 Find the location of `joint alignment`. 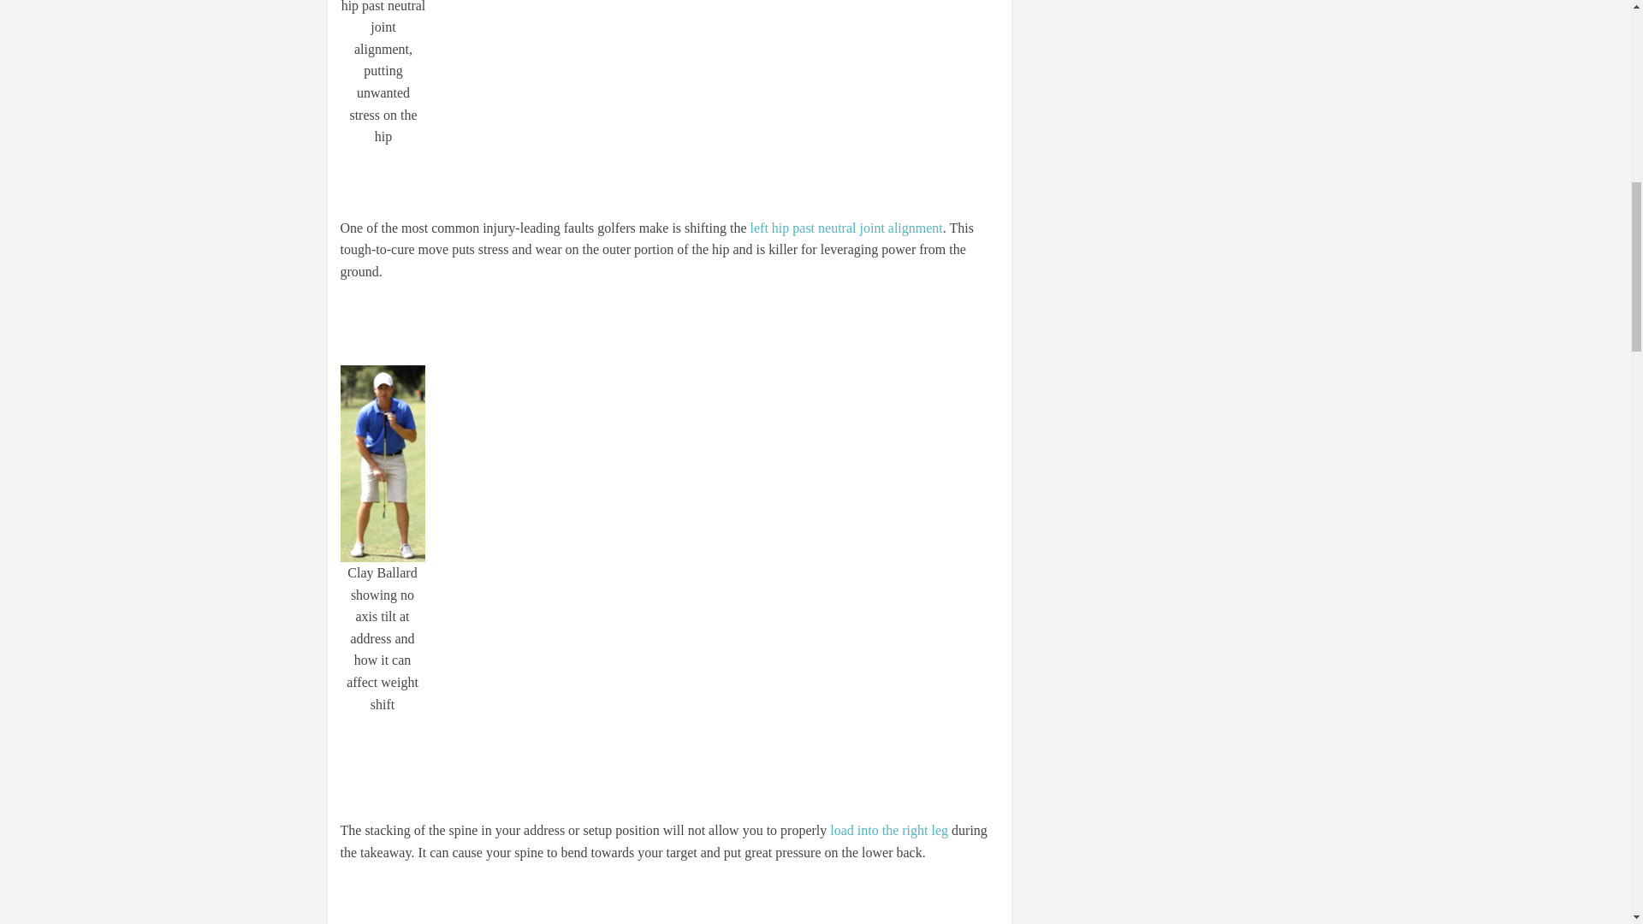

joint alignment is located at coordinates (900, 228).